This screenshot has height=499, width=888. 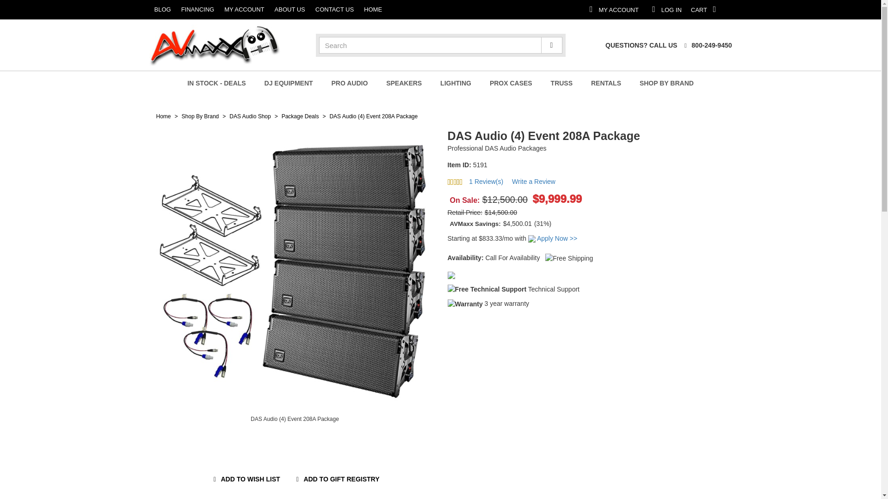 I want to click on IN STOCK - DEALS, so click(x=265, y=10).